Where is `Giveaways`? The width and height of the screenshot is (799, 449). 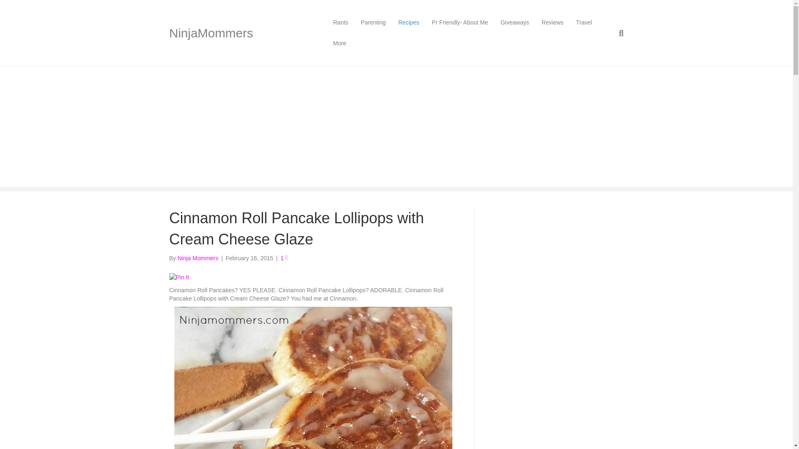 Giveaways is located at coordinates (515, 22).